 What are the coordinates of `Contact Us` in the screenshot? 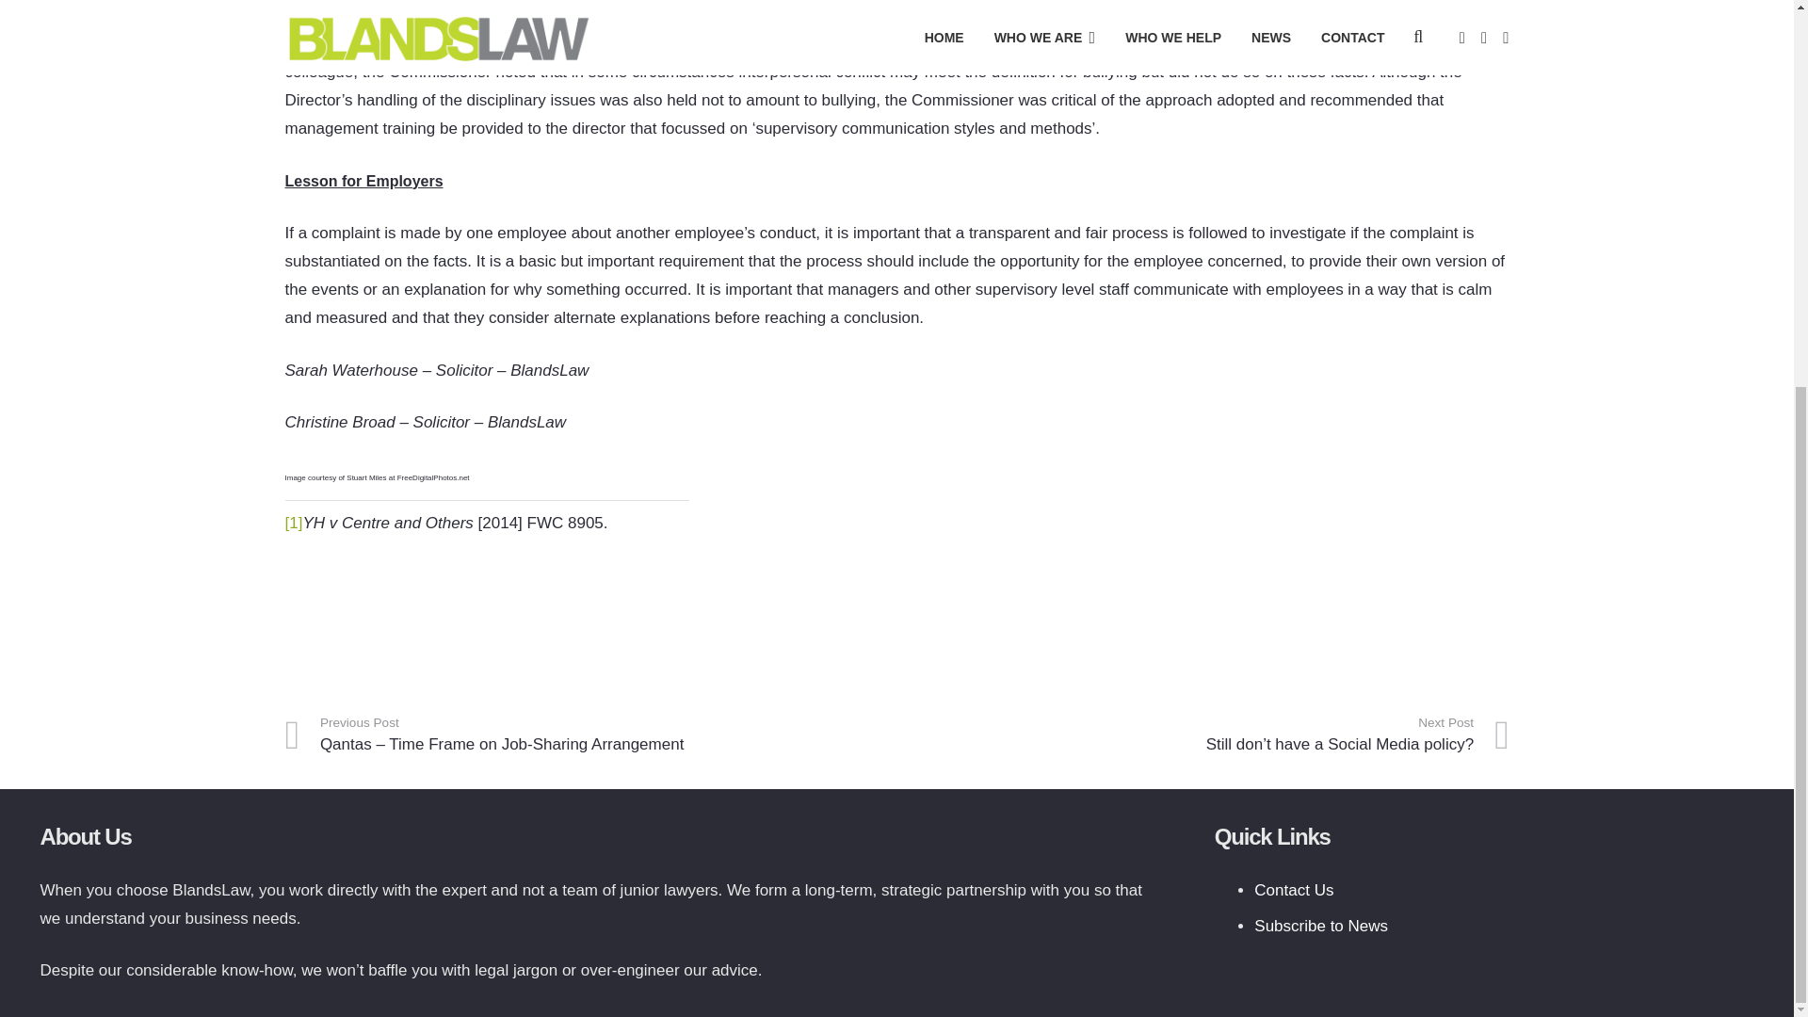 It's located at (1294, 890).